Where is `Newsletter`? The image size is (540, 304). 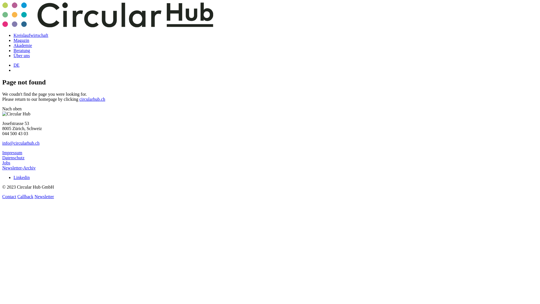 Newsletter is located at coordinates (44, 196).